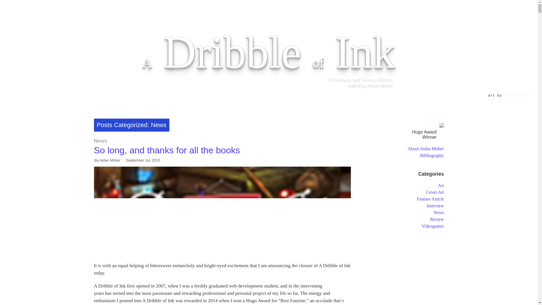 This screenshot has height=305, width=542. What do you see at coordinates (100, 141) in the screenshot?
I see `News` at bounding box center [100, 141].